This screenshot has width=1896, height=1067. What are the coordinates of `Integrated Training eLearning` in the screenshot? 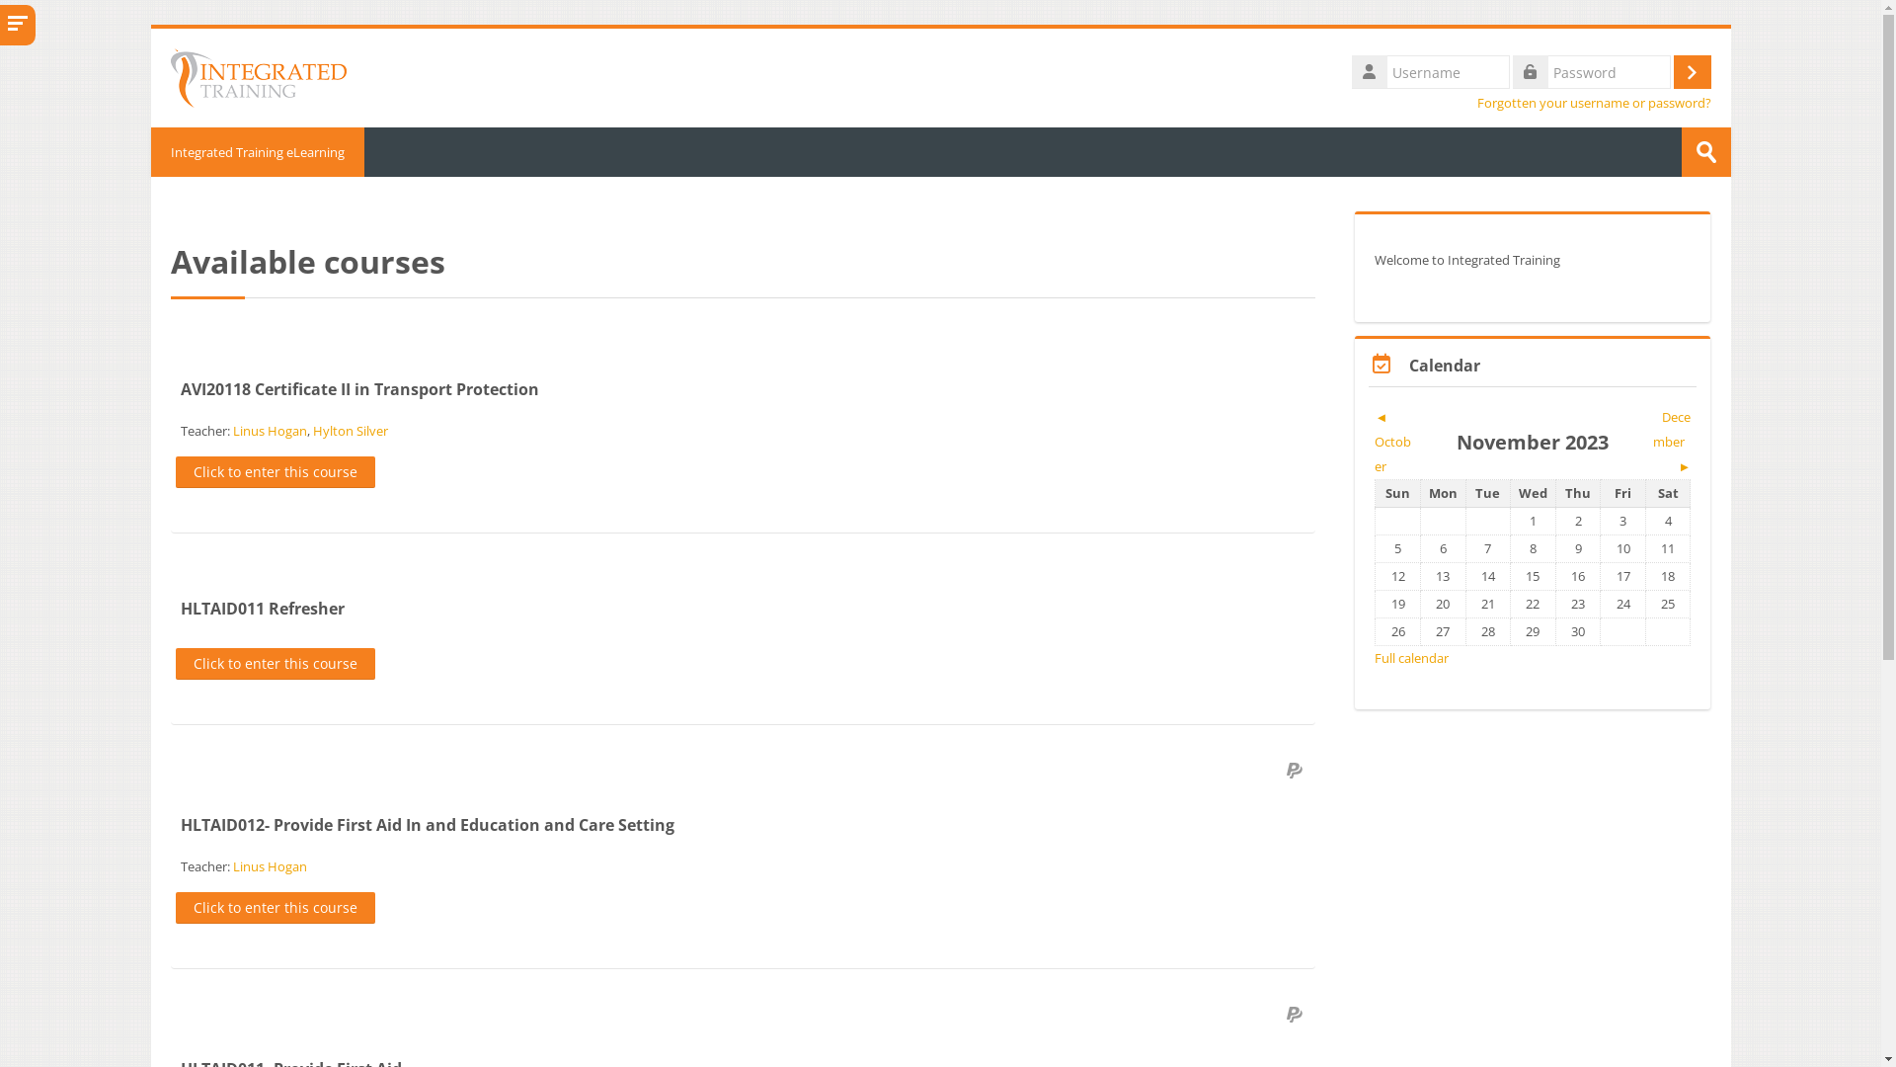 It's located at (257, 152).